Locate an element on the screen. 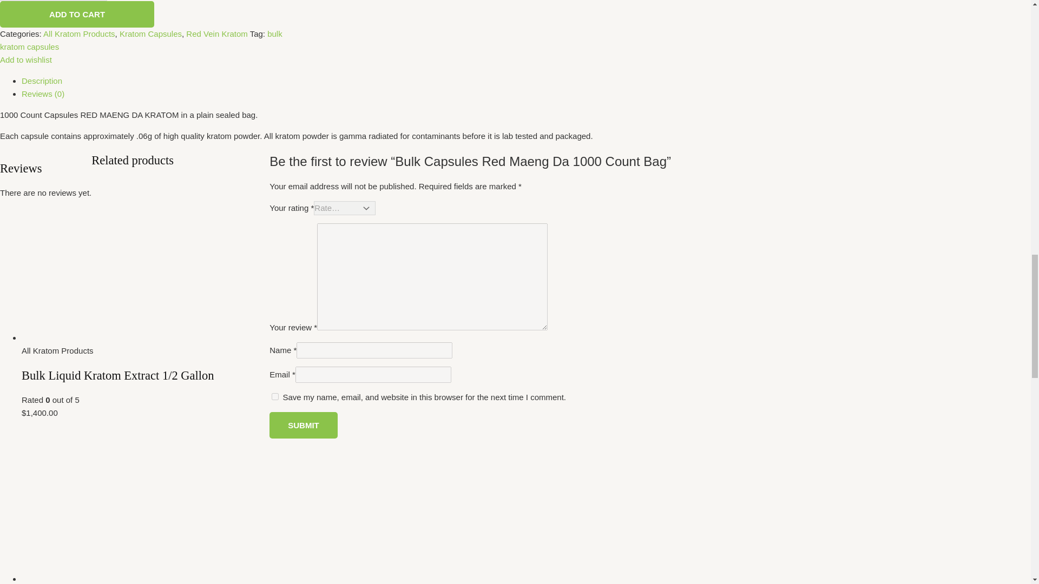  yes is located at coordinates (275, 396).